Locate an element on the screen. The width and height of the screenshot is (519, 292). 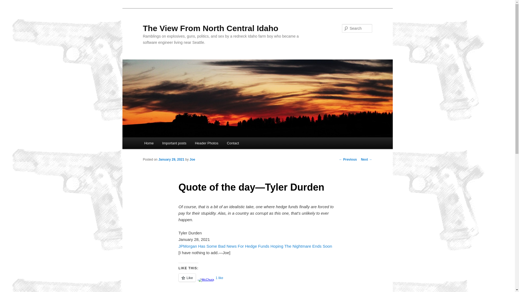
View all posts by Joe is located at coordinates (192, 160).